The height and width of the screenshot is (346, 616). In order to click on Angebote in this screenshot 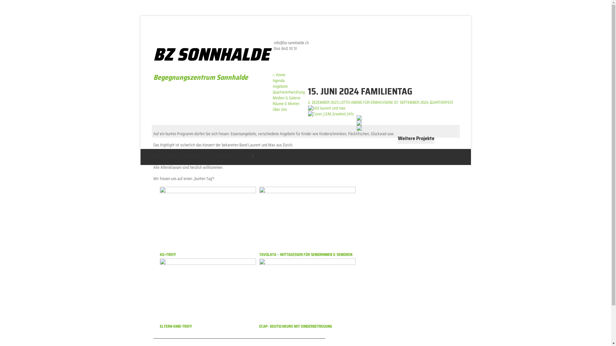, I will do `click(280, 86)`.